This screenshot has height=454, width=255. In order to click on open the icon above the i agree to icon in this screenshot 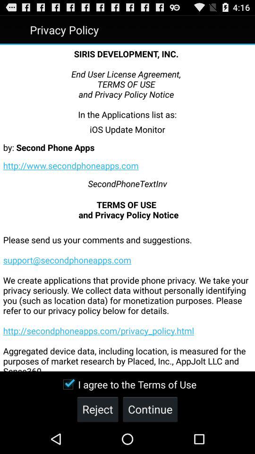, I will do `click(127, 296)`.